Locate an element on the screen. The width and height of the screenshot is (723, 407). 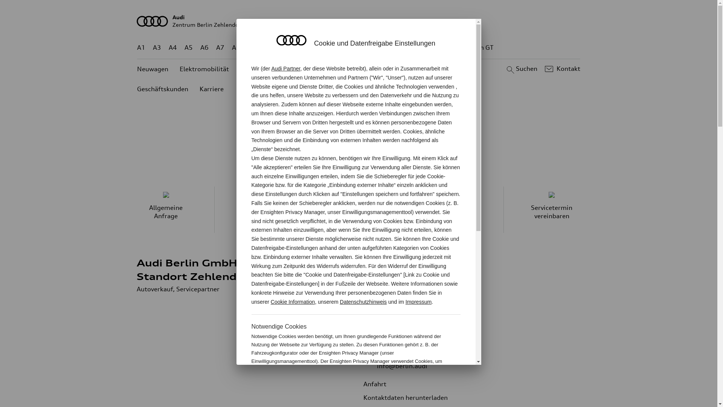
Q4 e-tron is located at coordinates (294, 47).